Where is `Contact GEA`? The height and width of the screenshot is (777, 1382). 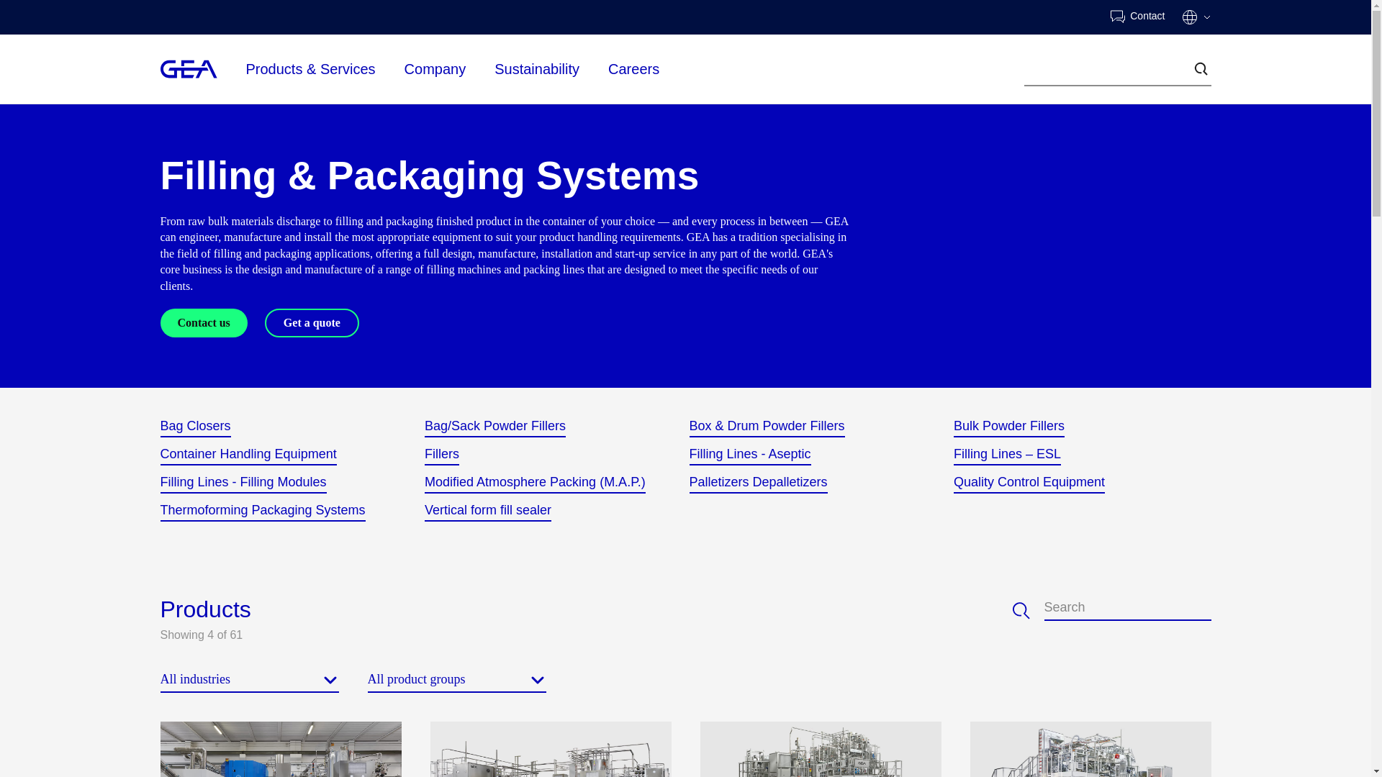 Contact GEA is located at coordinates (1137, 17).